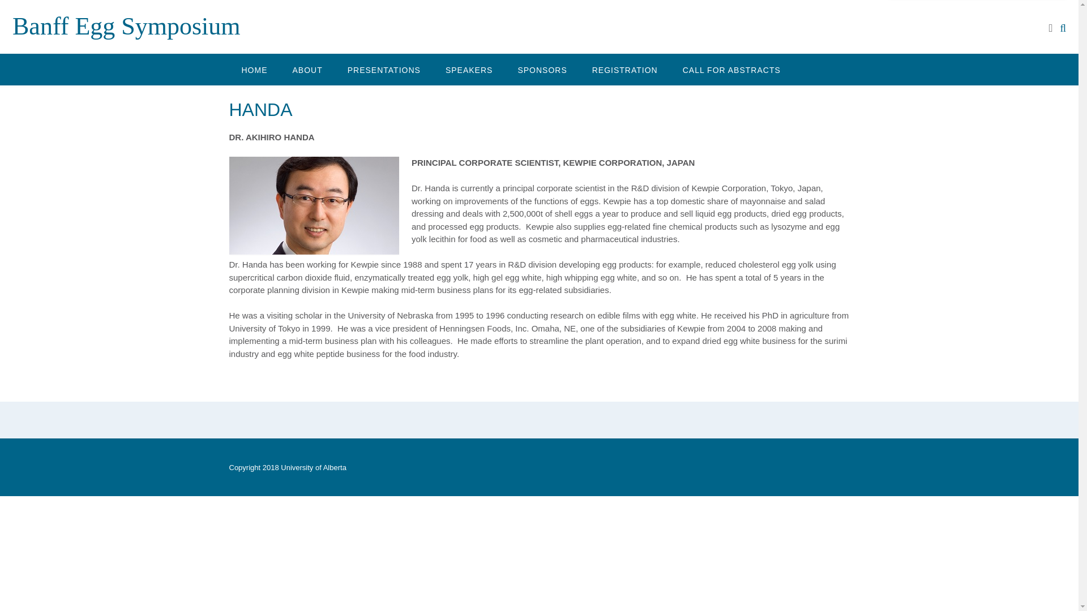 This screenshot has width=1087, height=611. What do you see at coordinates (731, 69) in the screenshot?
I see `CALL FOR ABSTRACTS` at bounding box center [731, 69].